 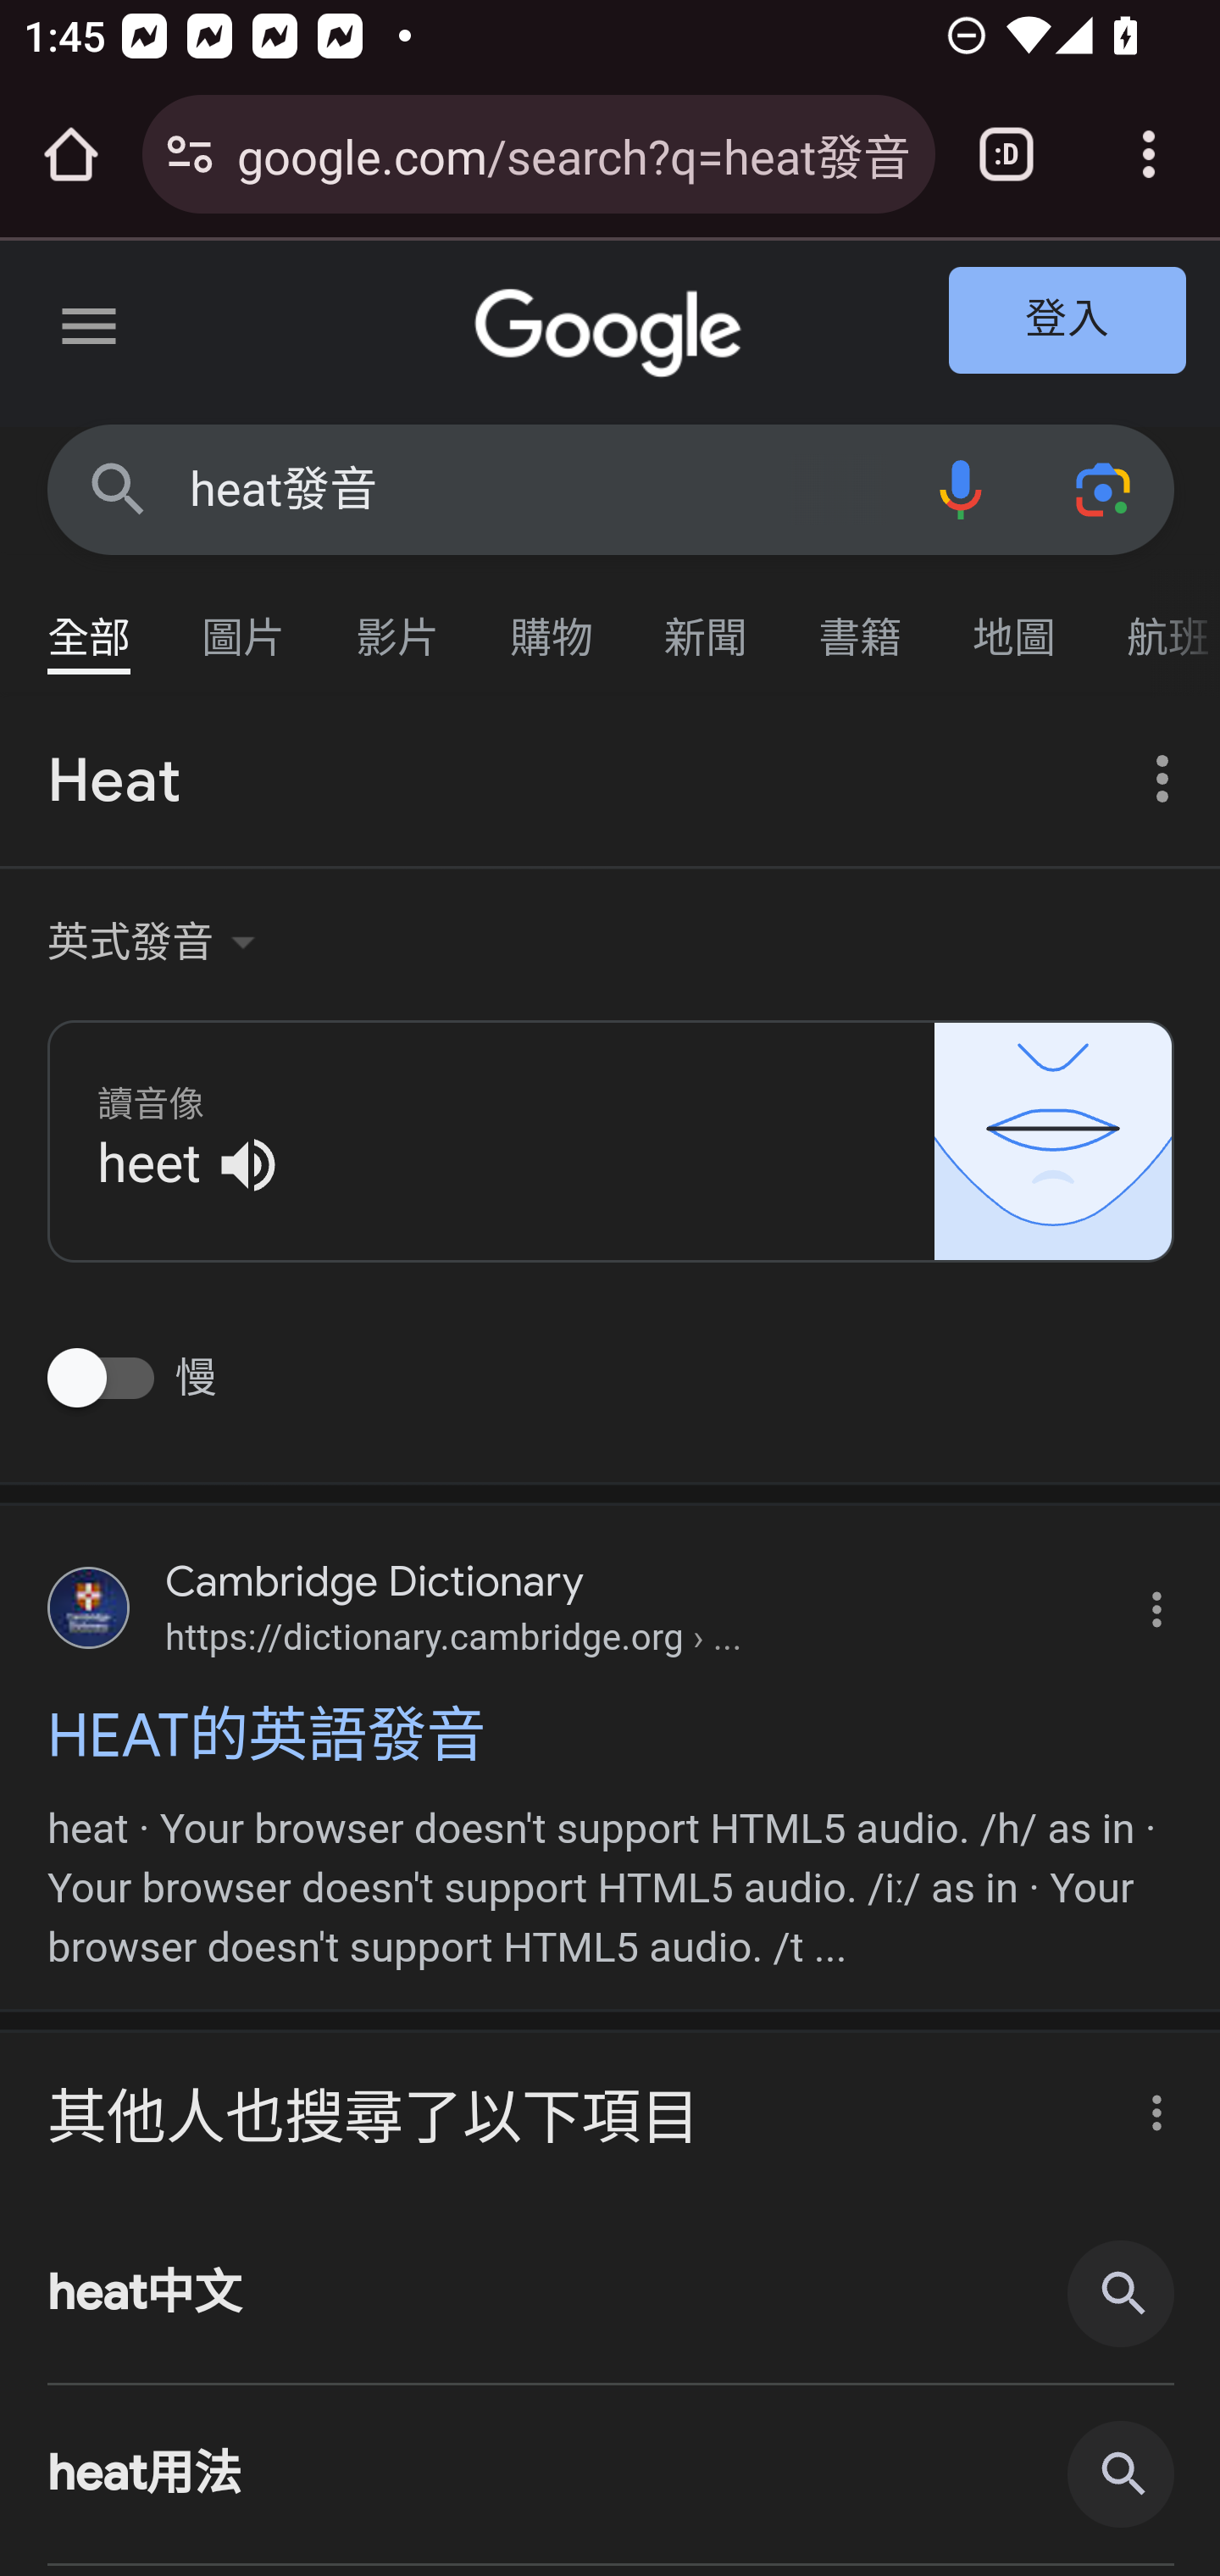 I want to click on 登入, so click(x=1068, y=322).